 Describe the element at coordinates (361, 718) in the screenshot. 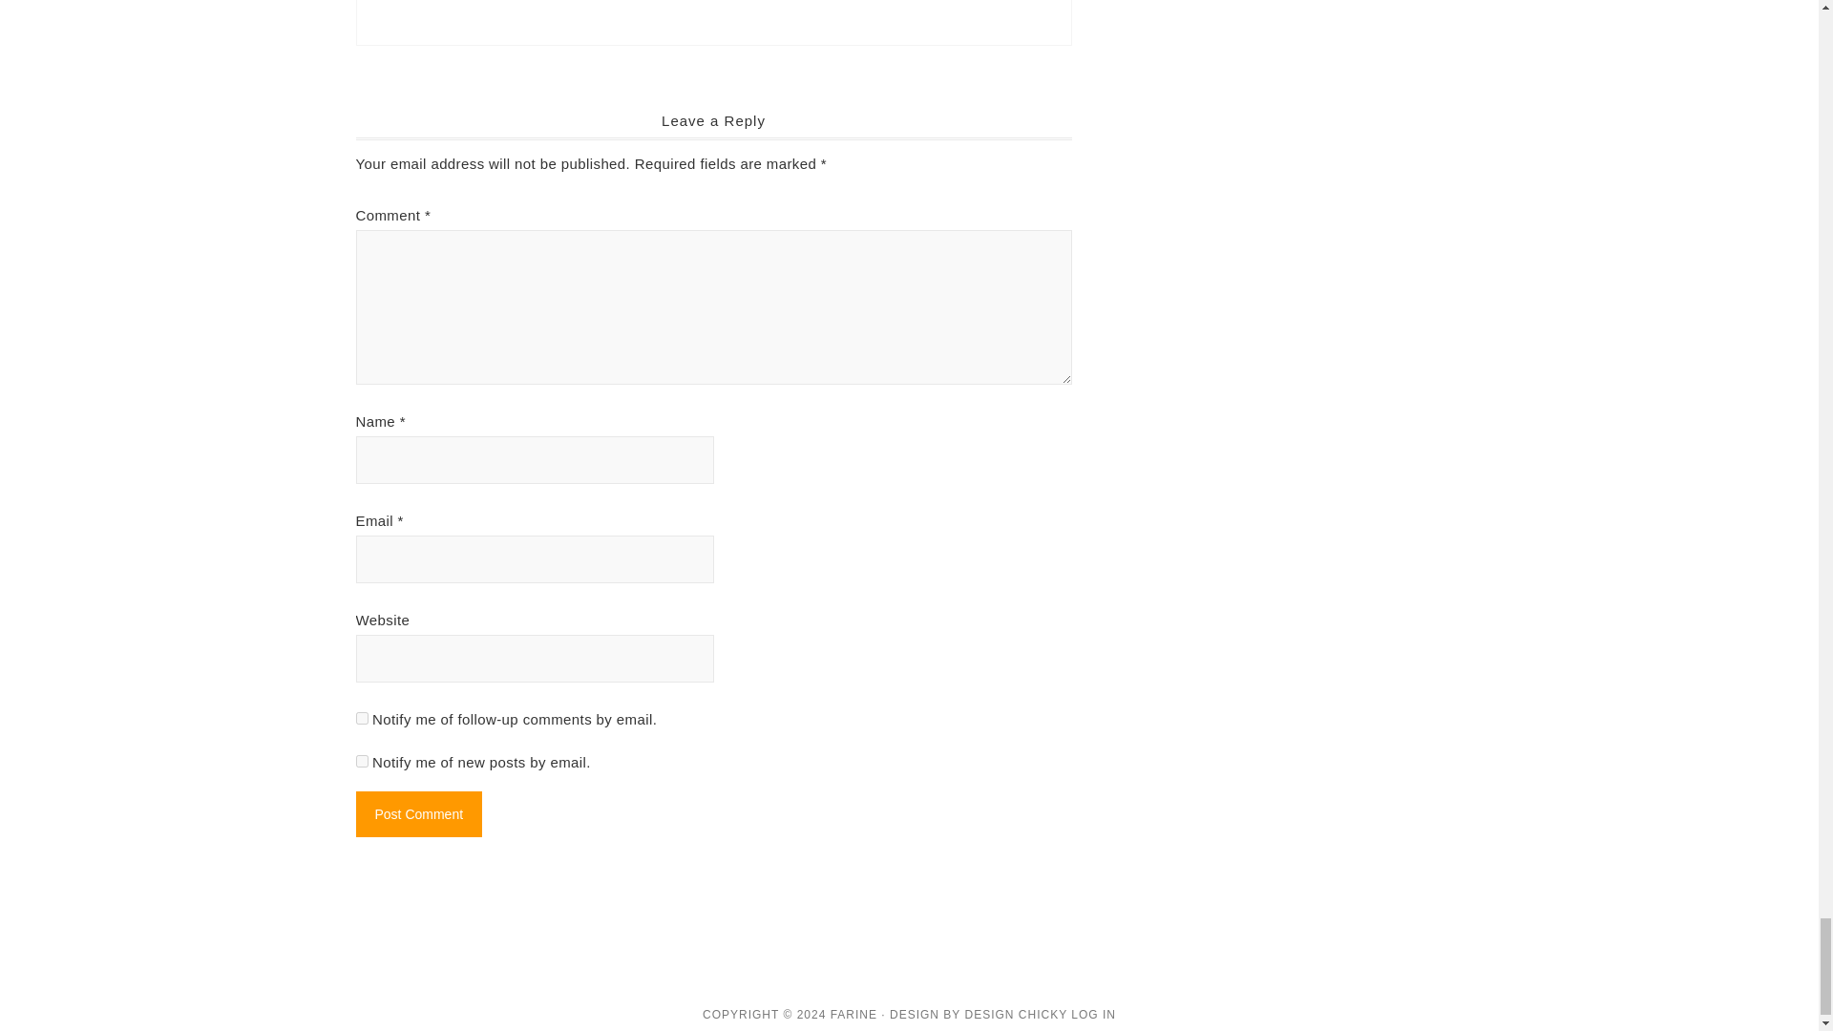

I see `subscribe` at that location.